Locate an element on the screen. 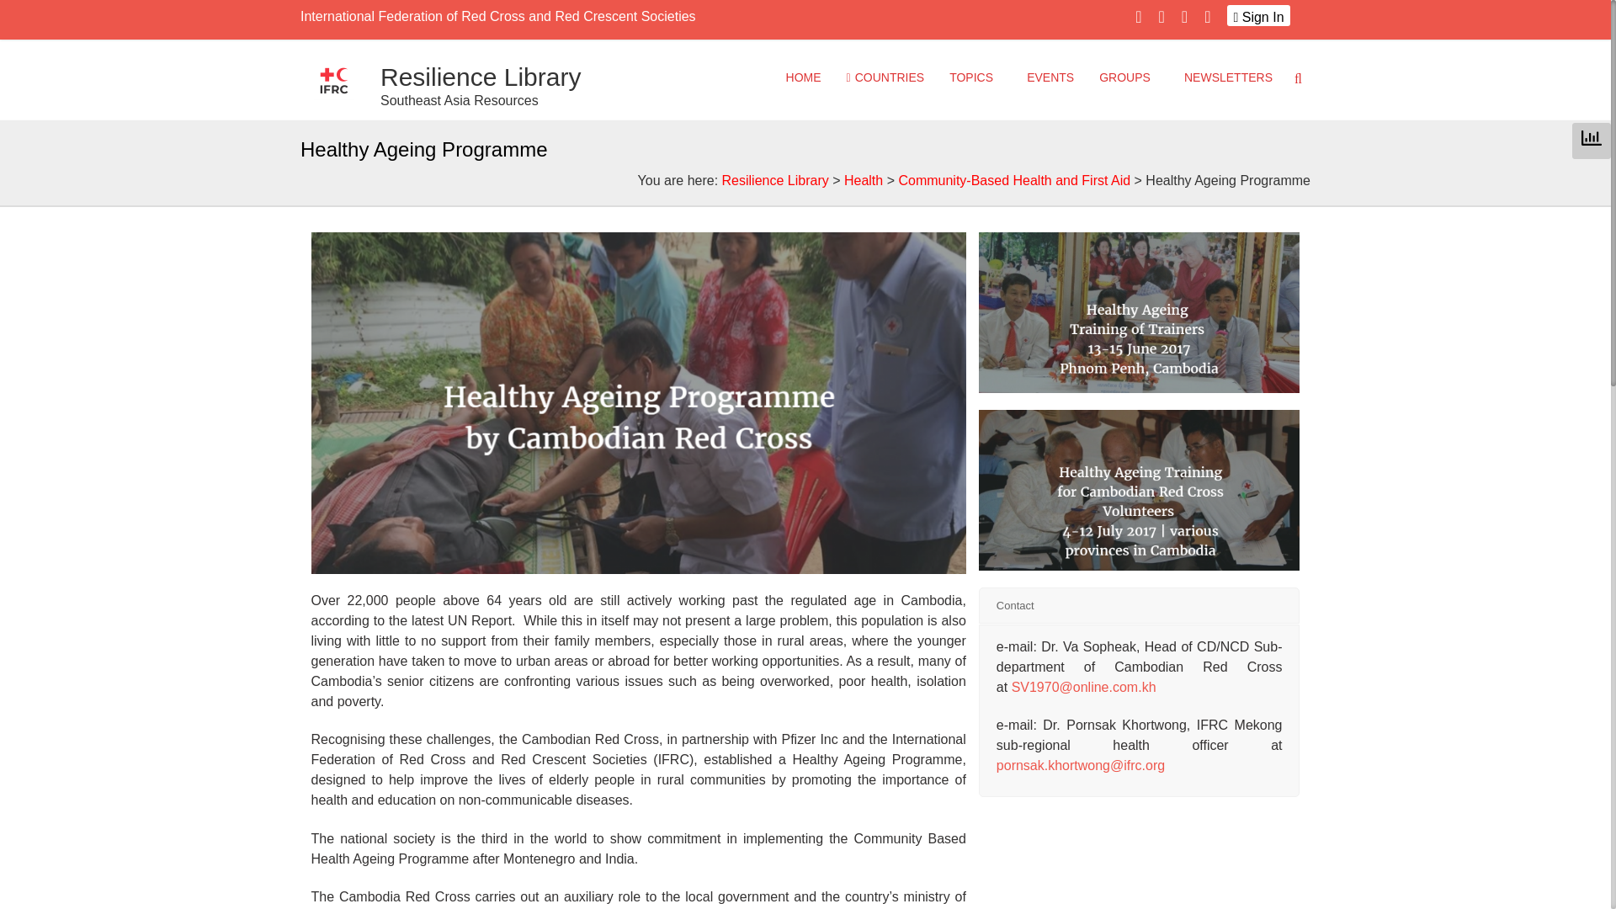 This screenshot has width=1616, height=909. Go to Community-Based Health and First Aid. is located at coordinates (1013, 180).